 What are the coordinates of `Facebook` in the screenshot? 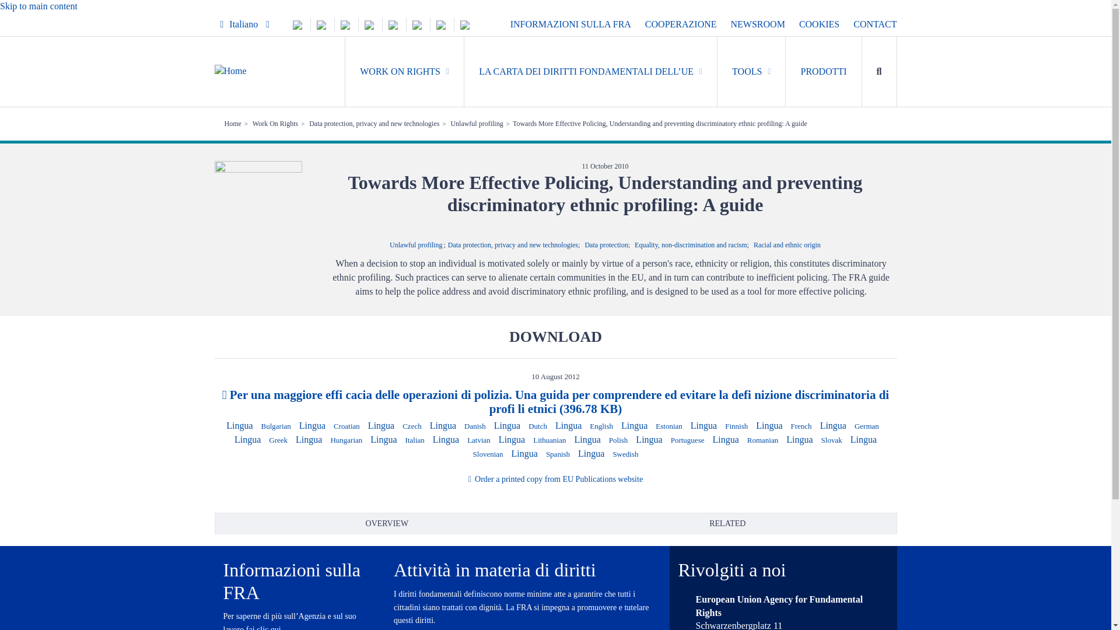 It's located at (394, 24).